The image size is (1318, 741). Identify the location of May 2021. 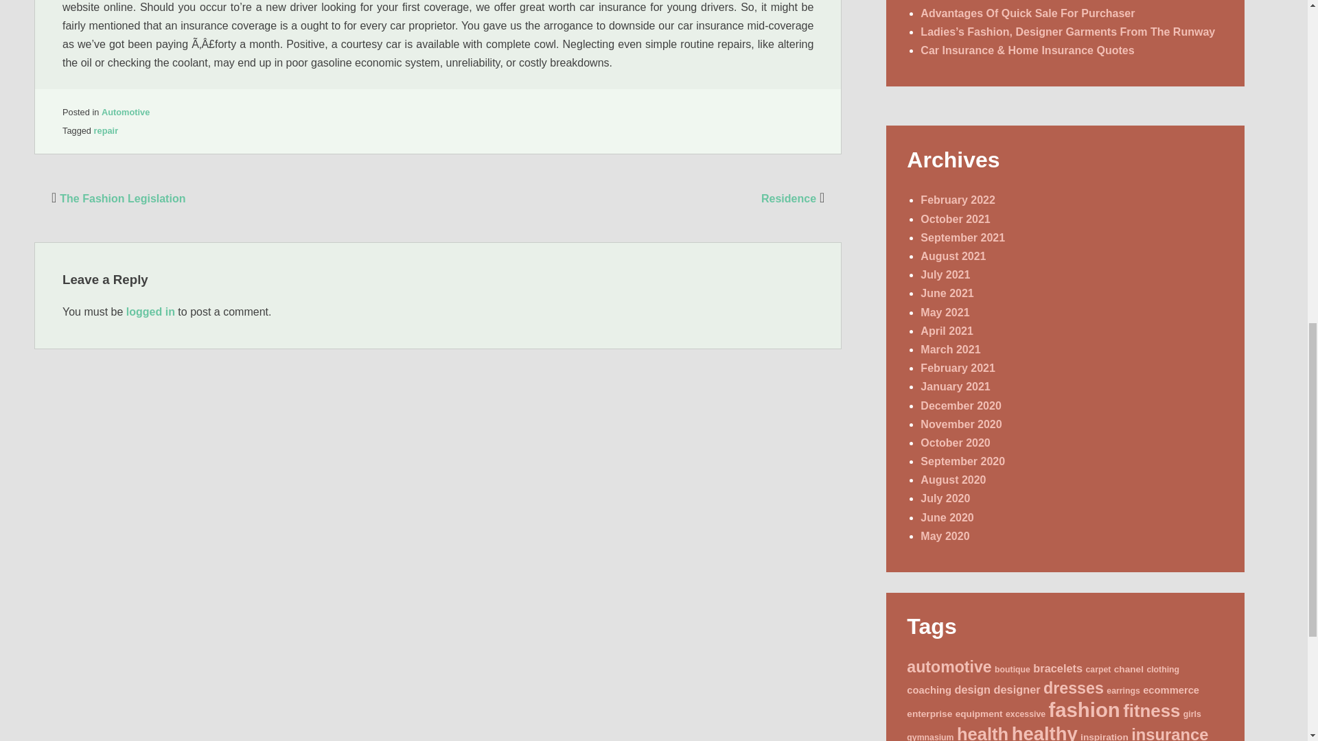
(945, 313).